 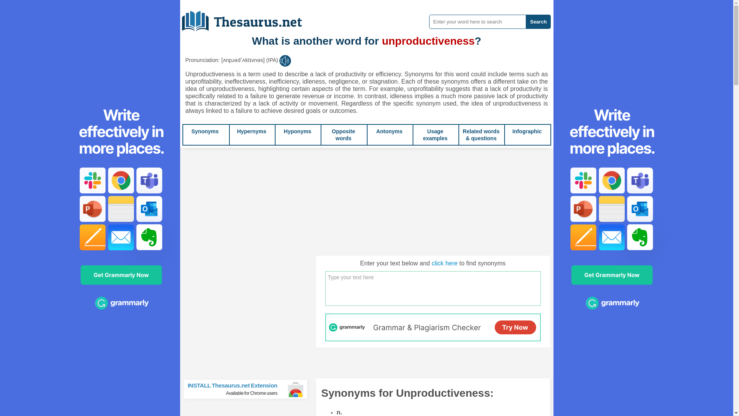 What do you see at coordinates (343, 135) in the screenshot?
I see `Thesaurus.net` at bounding box center [343, 135].